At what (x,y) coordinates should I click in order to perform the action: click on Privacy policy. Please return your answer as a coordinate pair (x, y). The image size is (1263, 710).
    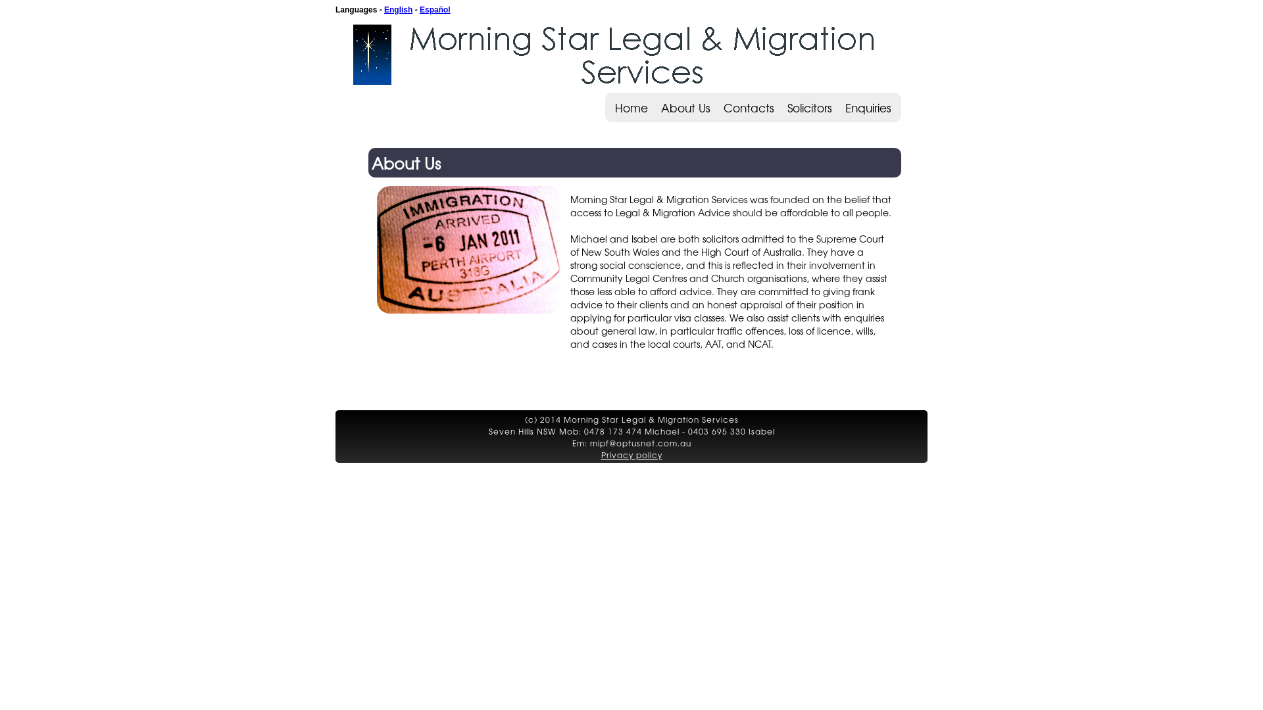
    Looking at the image, I should click on (631, 455).